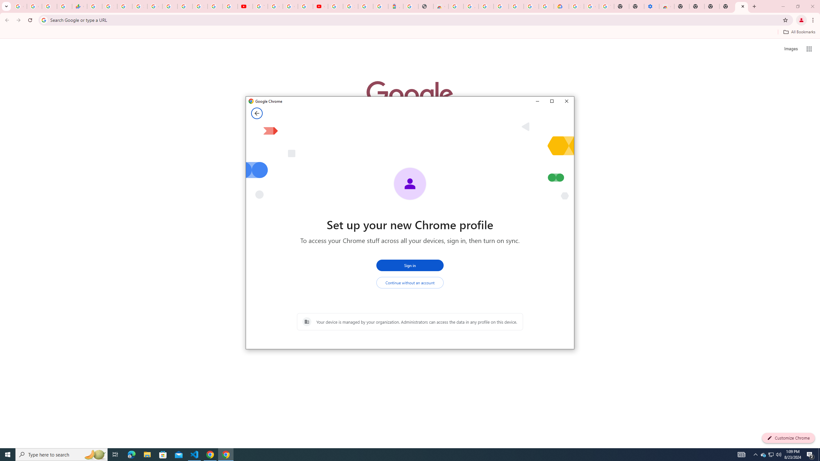 The image size is (820, 461). Describe the element at coordinates (8, 455) in the screenshot. I see `Start` at that location.